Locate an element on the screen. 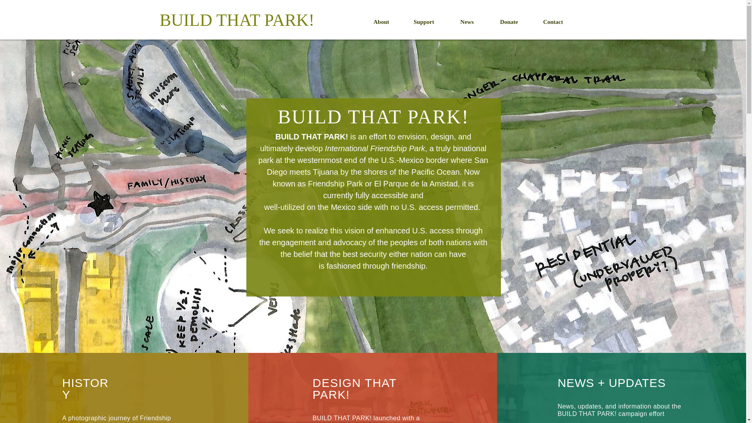 The width and height of the screenshot is (752, 423). HISTORY is located at coordinates (85, 389).